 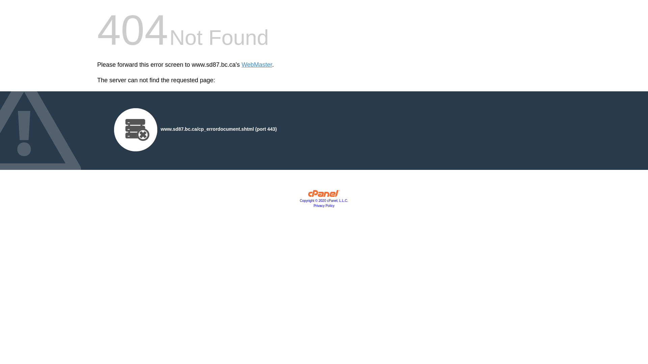 What do you see at coordinates (324, 206) in the screenshot?
I see `Privacy Policy` at bounding box center [324, 206].